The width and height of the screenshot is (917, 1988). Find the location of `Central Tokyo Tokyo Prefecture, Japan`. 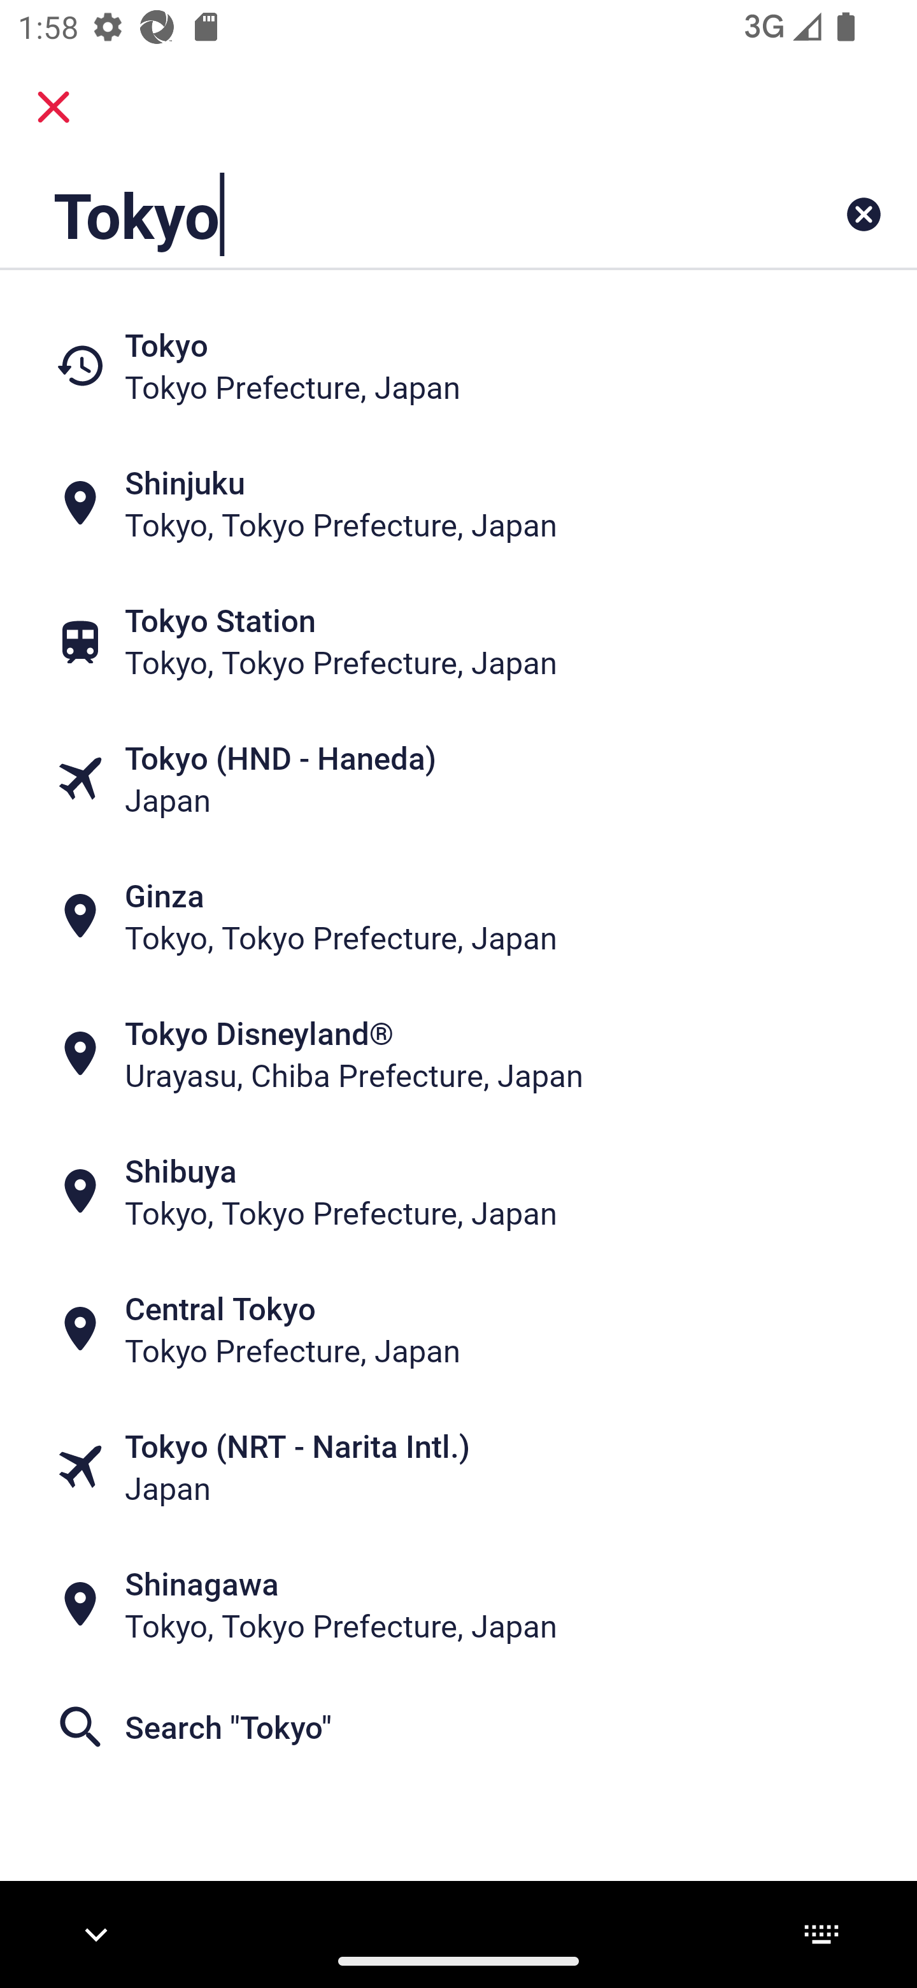

Central Tokyo Tokyo Prefecture, Japan is located at coordinates (458, 1329).